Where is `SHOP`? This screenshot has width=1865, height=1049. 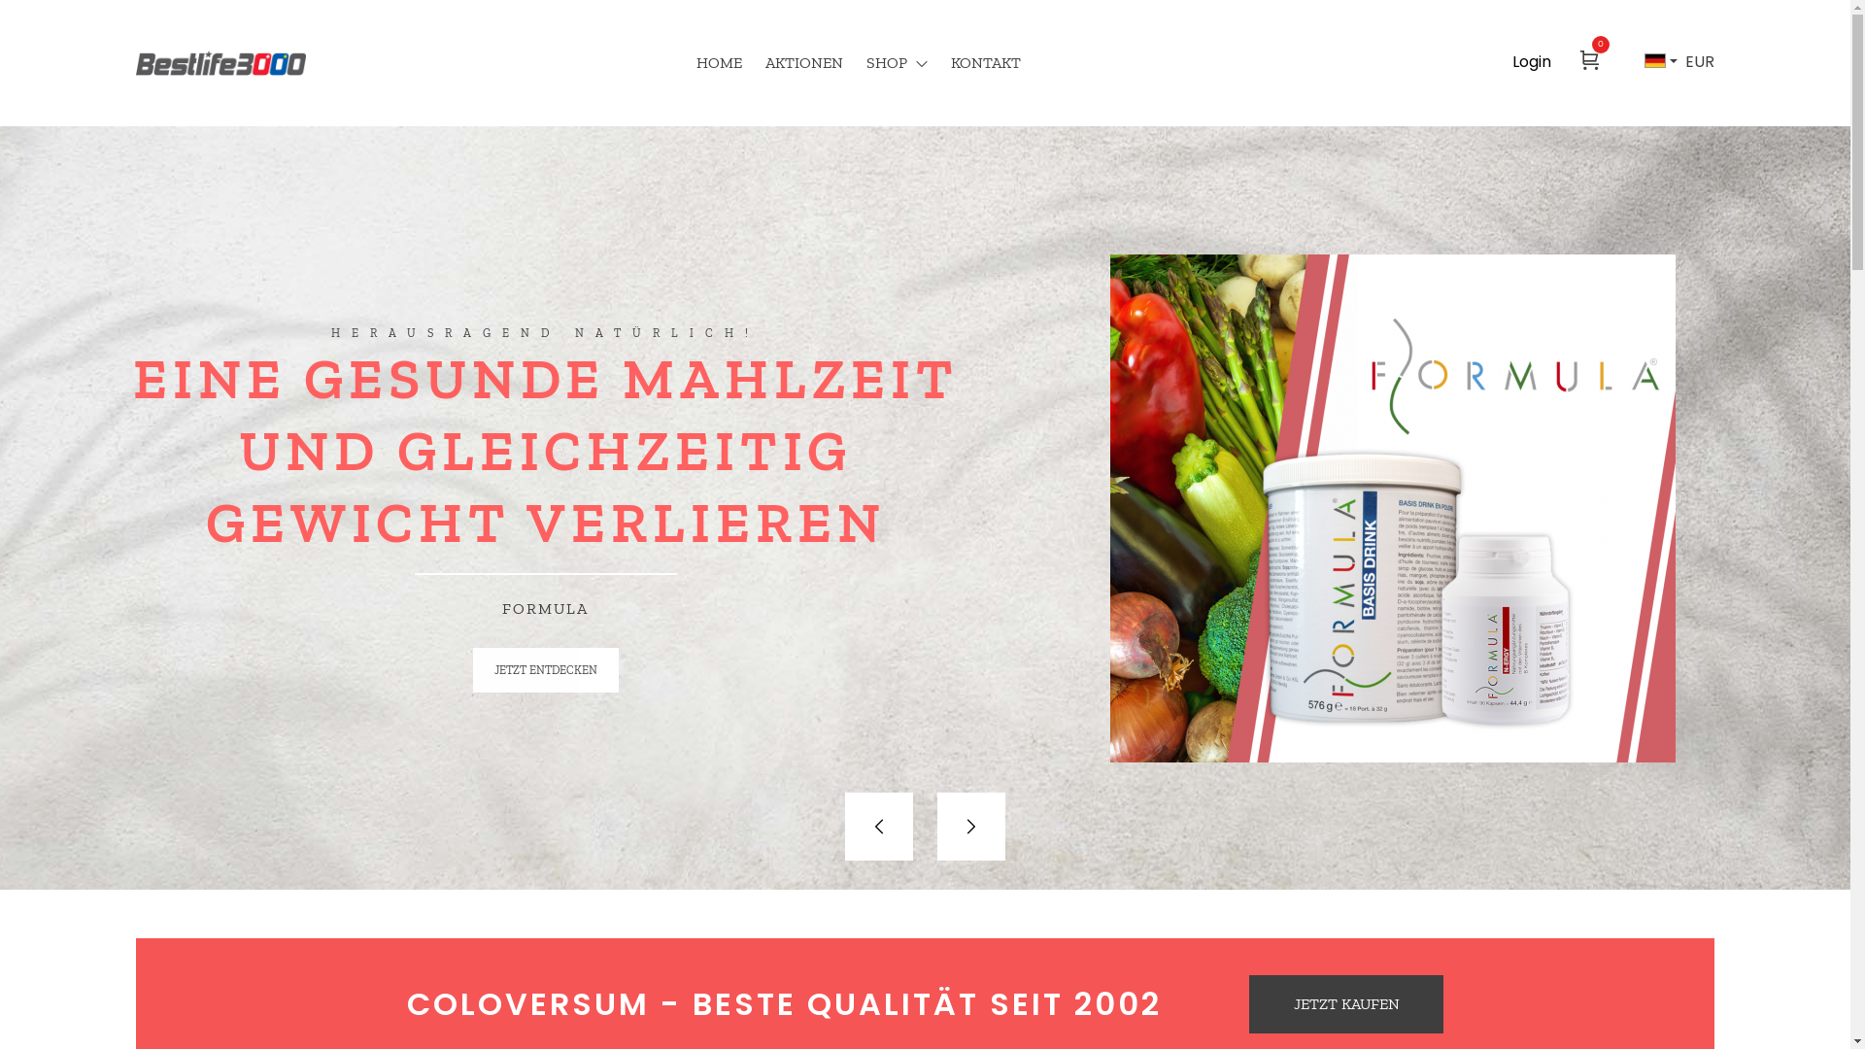 SHOP is located at coordinates (898, 63).